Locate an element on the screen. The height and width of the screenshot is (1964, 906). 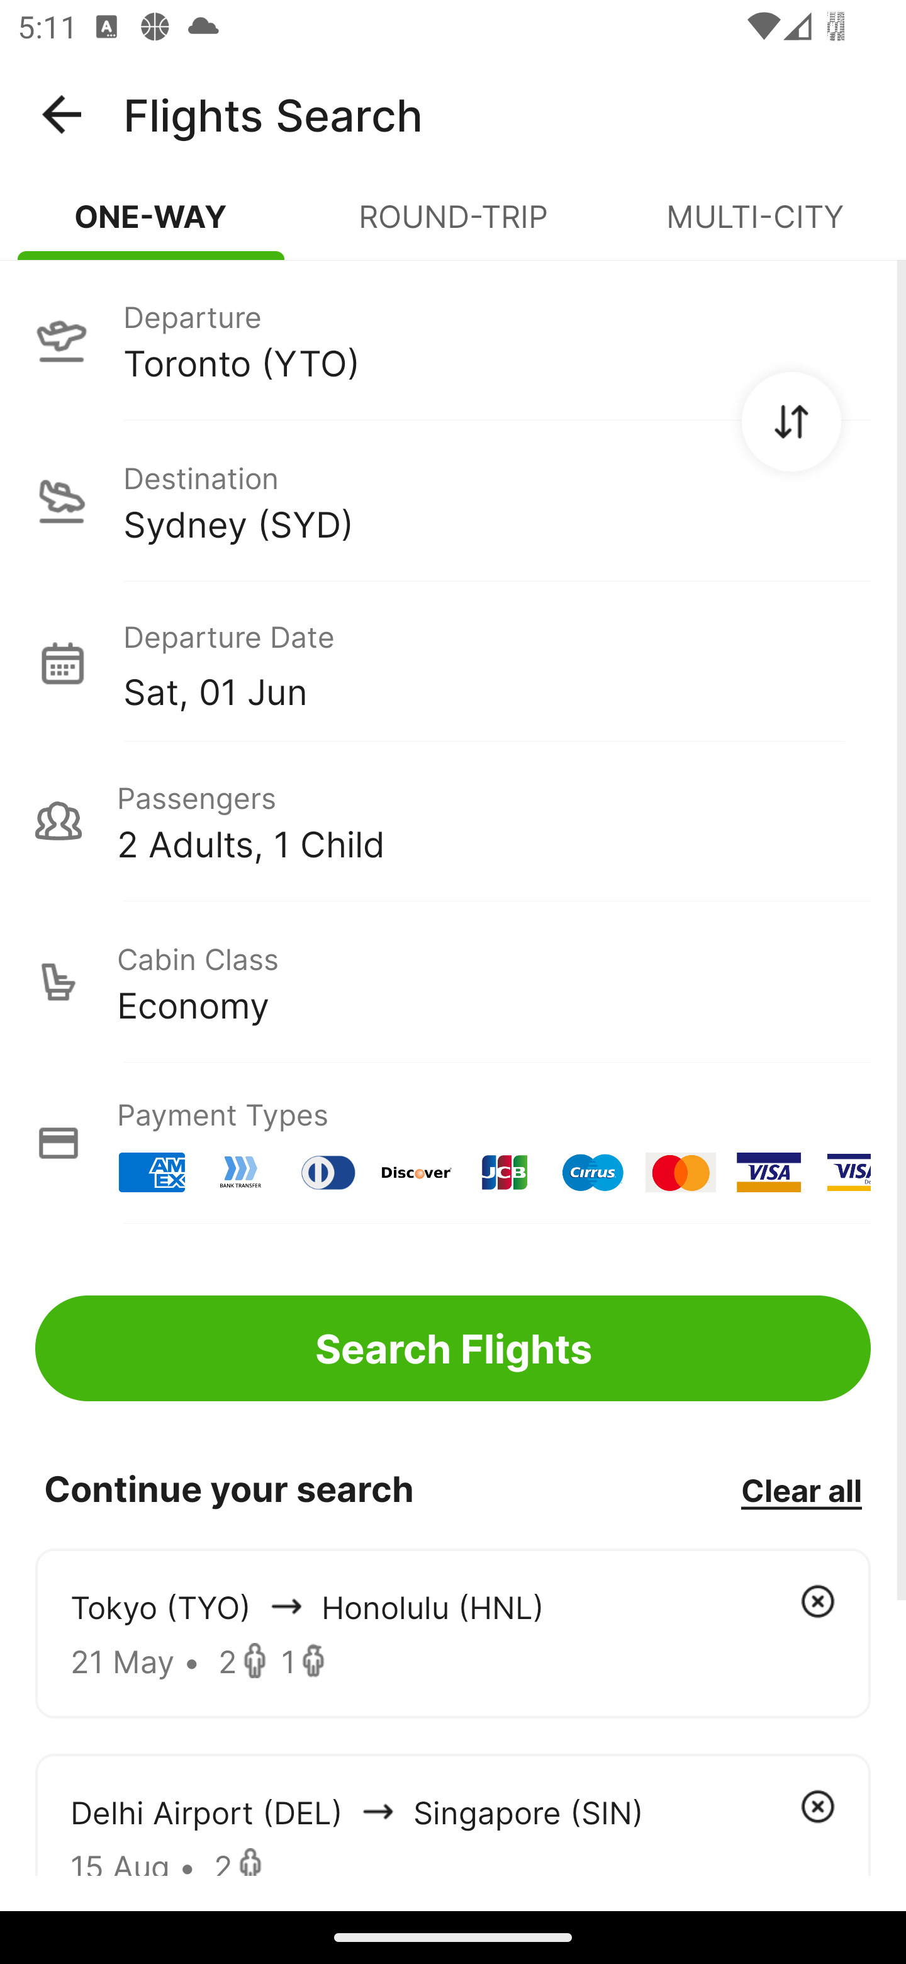
Departure Toronto (YTO) is located at coordinates (453, 339).